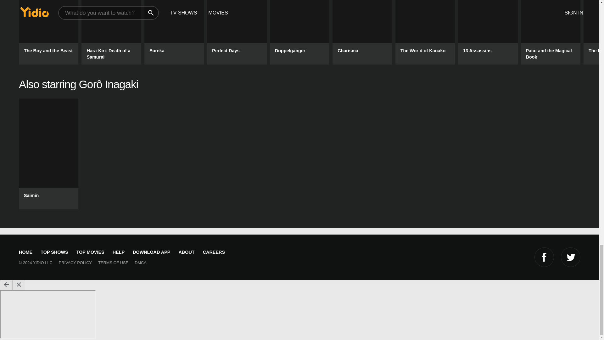  What do you see at coordinates (571, 257) in the screenshot?
I see `Twitter` at bounding box center [571, 257].